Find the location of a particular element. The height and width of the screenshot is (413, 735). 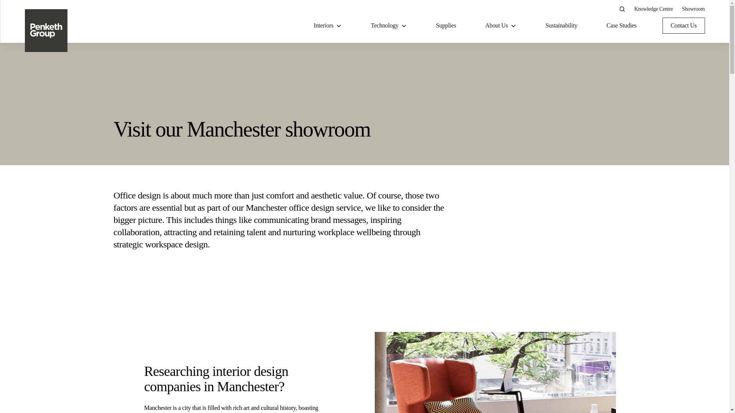

Video Conferencing is located at coordinates (269, 102).